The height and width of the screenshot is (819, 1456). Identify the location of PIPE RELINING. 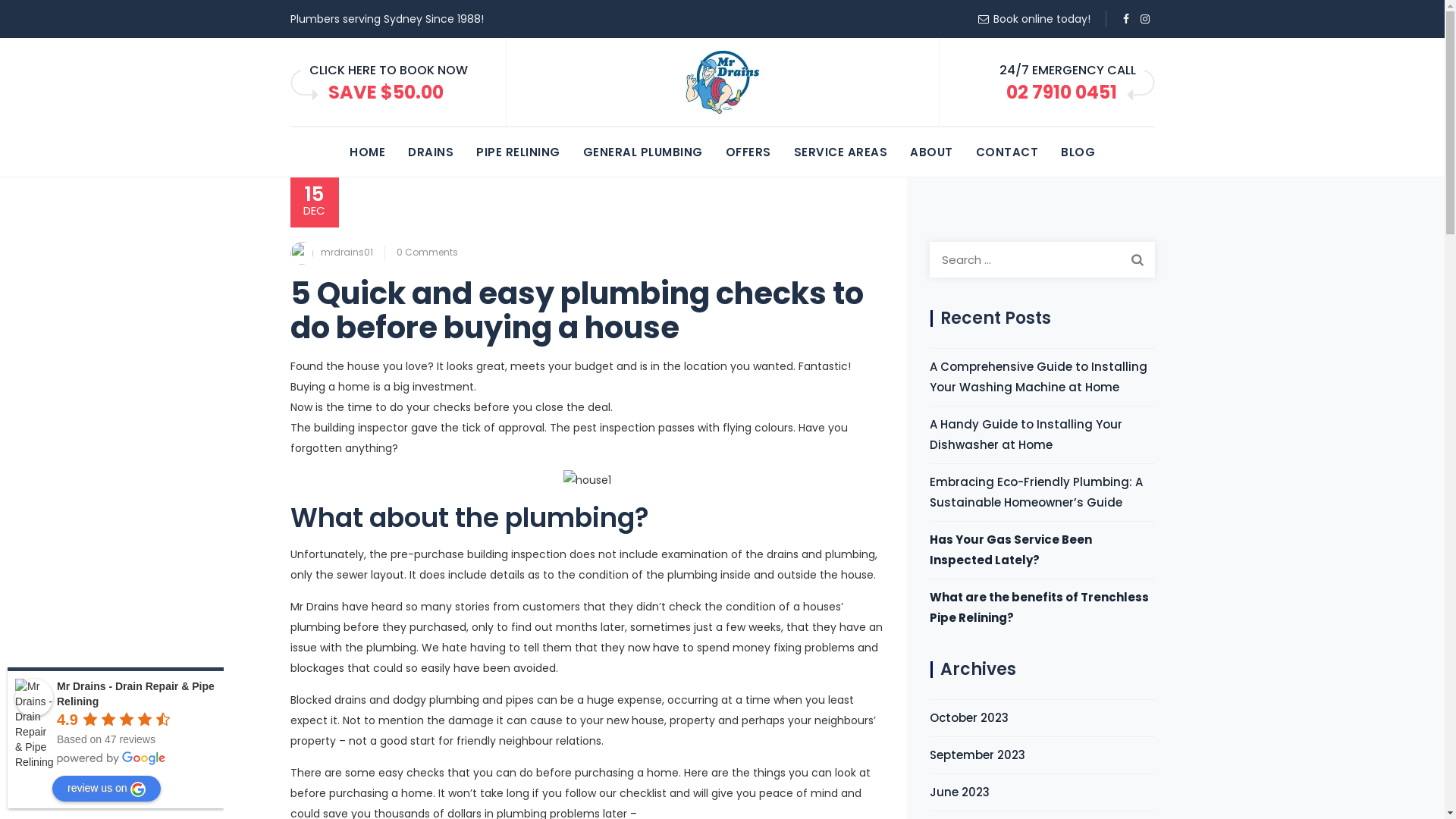
(519, 152).